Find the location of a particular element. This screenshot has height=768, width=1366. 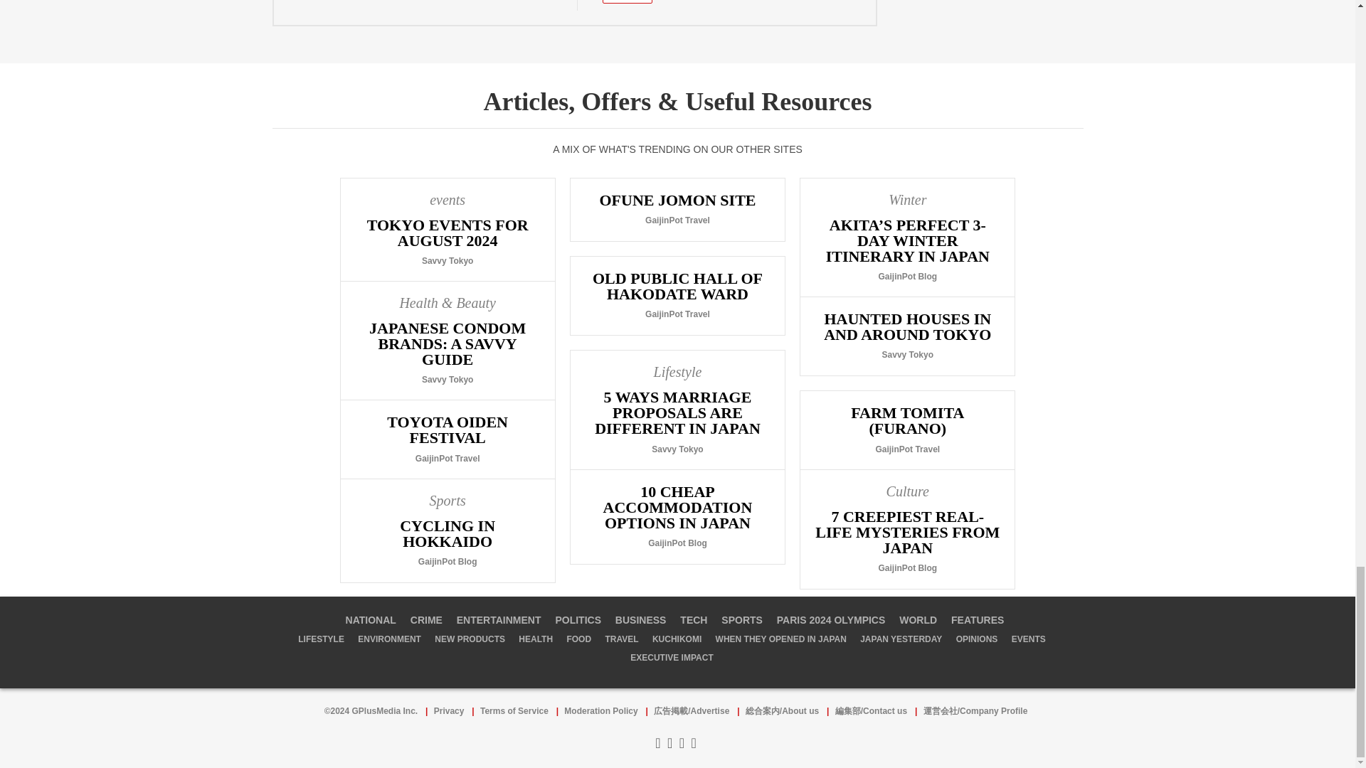

Log In is located at coordinates (628, 1).